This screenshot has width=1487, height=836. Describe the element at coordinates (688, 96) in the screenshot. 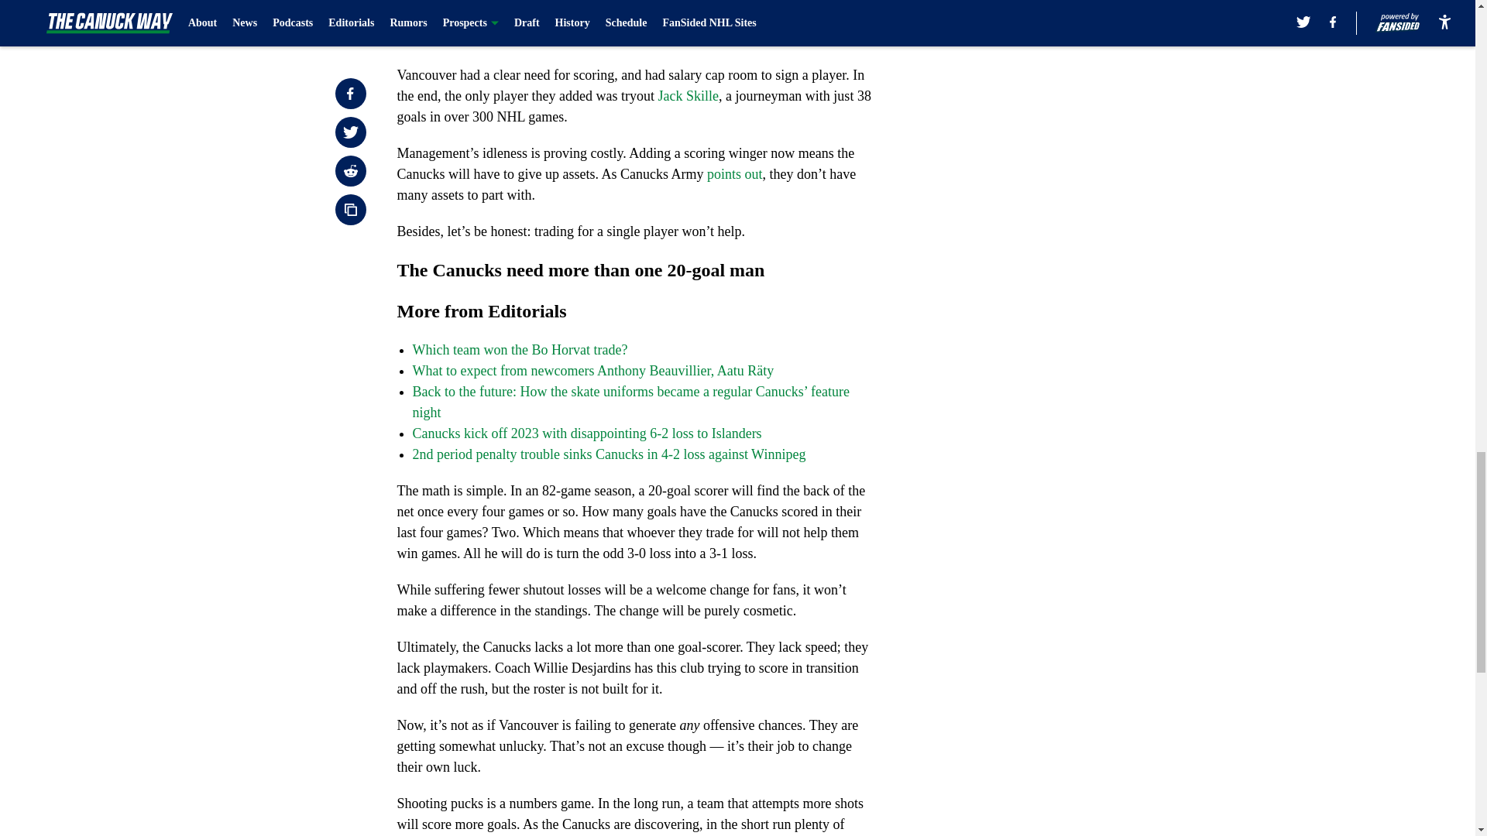

I see `Jack Skille` at that location.